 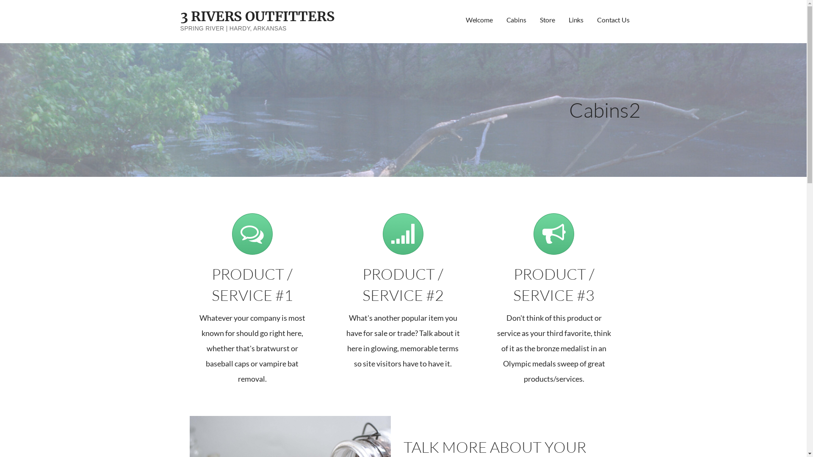 What do you see at coordinates (517, 20) in the screenshot?
I see `Cabins` at bounding box center [517, 20].